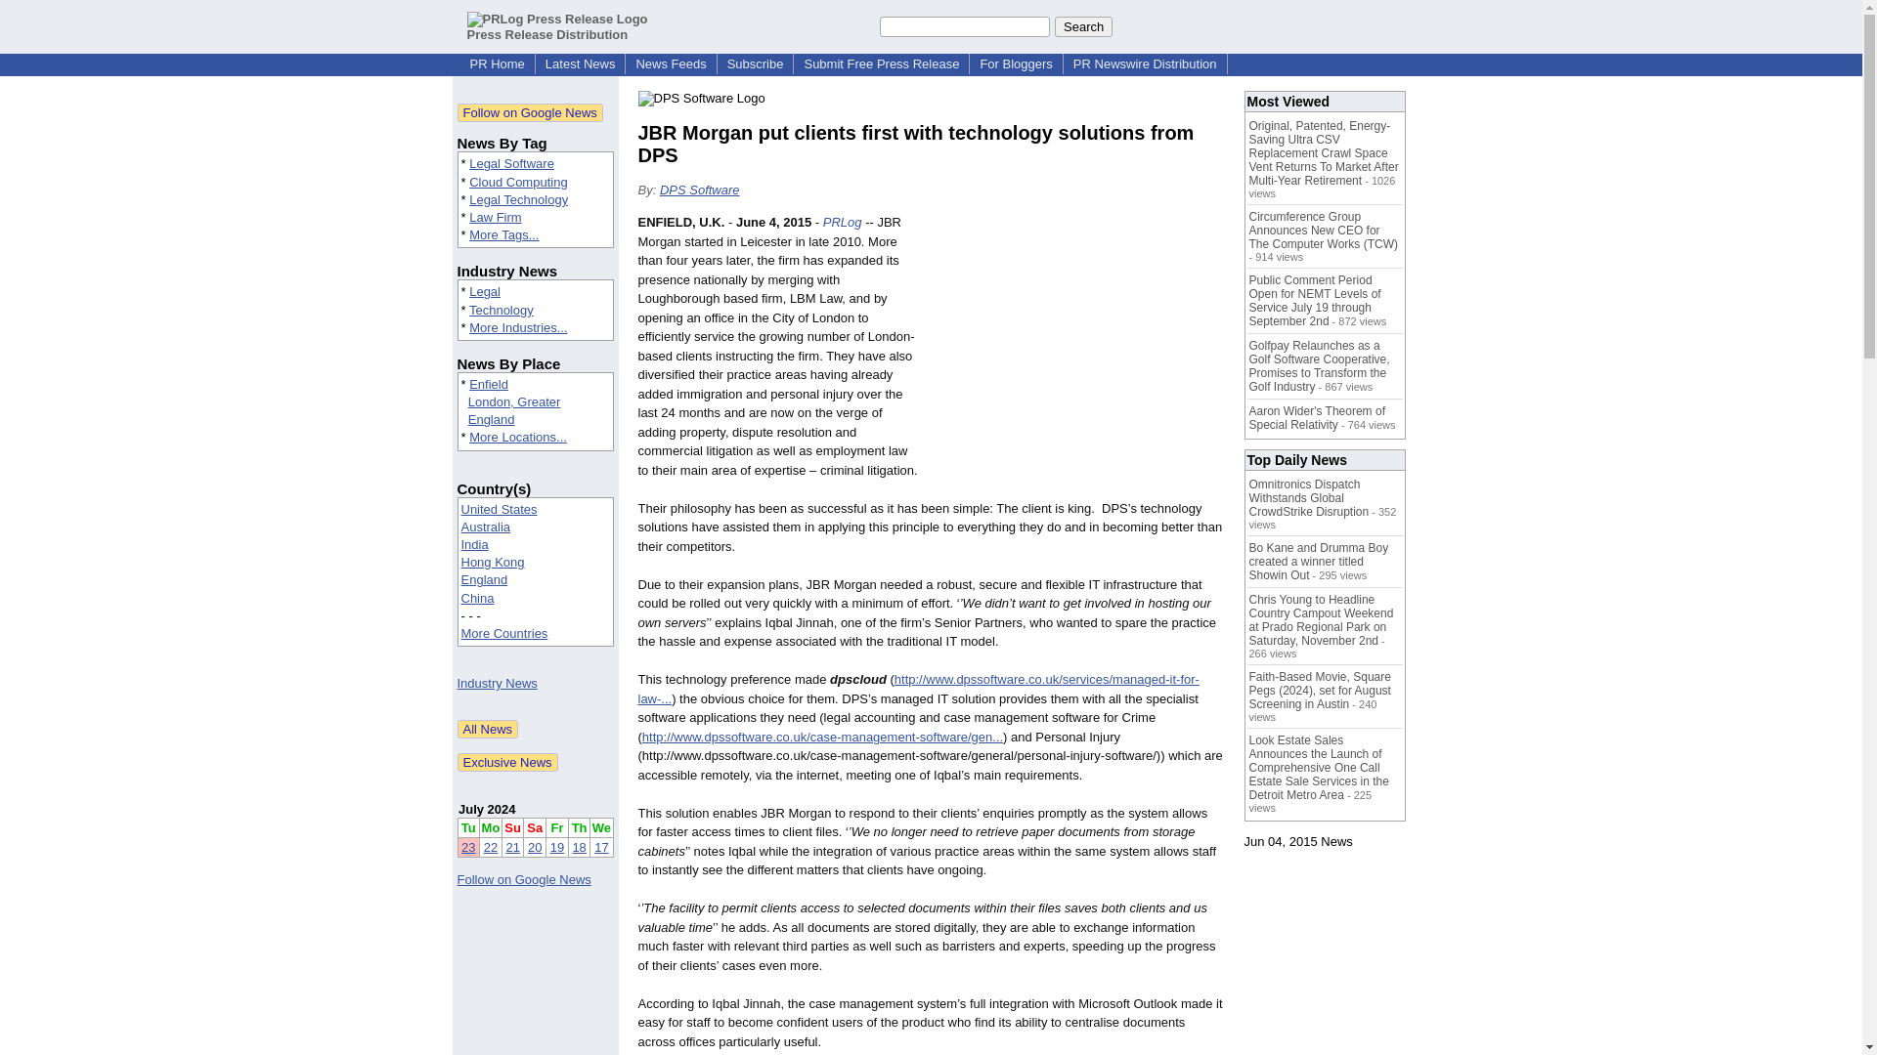  I want to click on 22, so click(491, 846).